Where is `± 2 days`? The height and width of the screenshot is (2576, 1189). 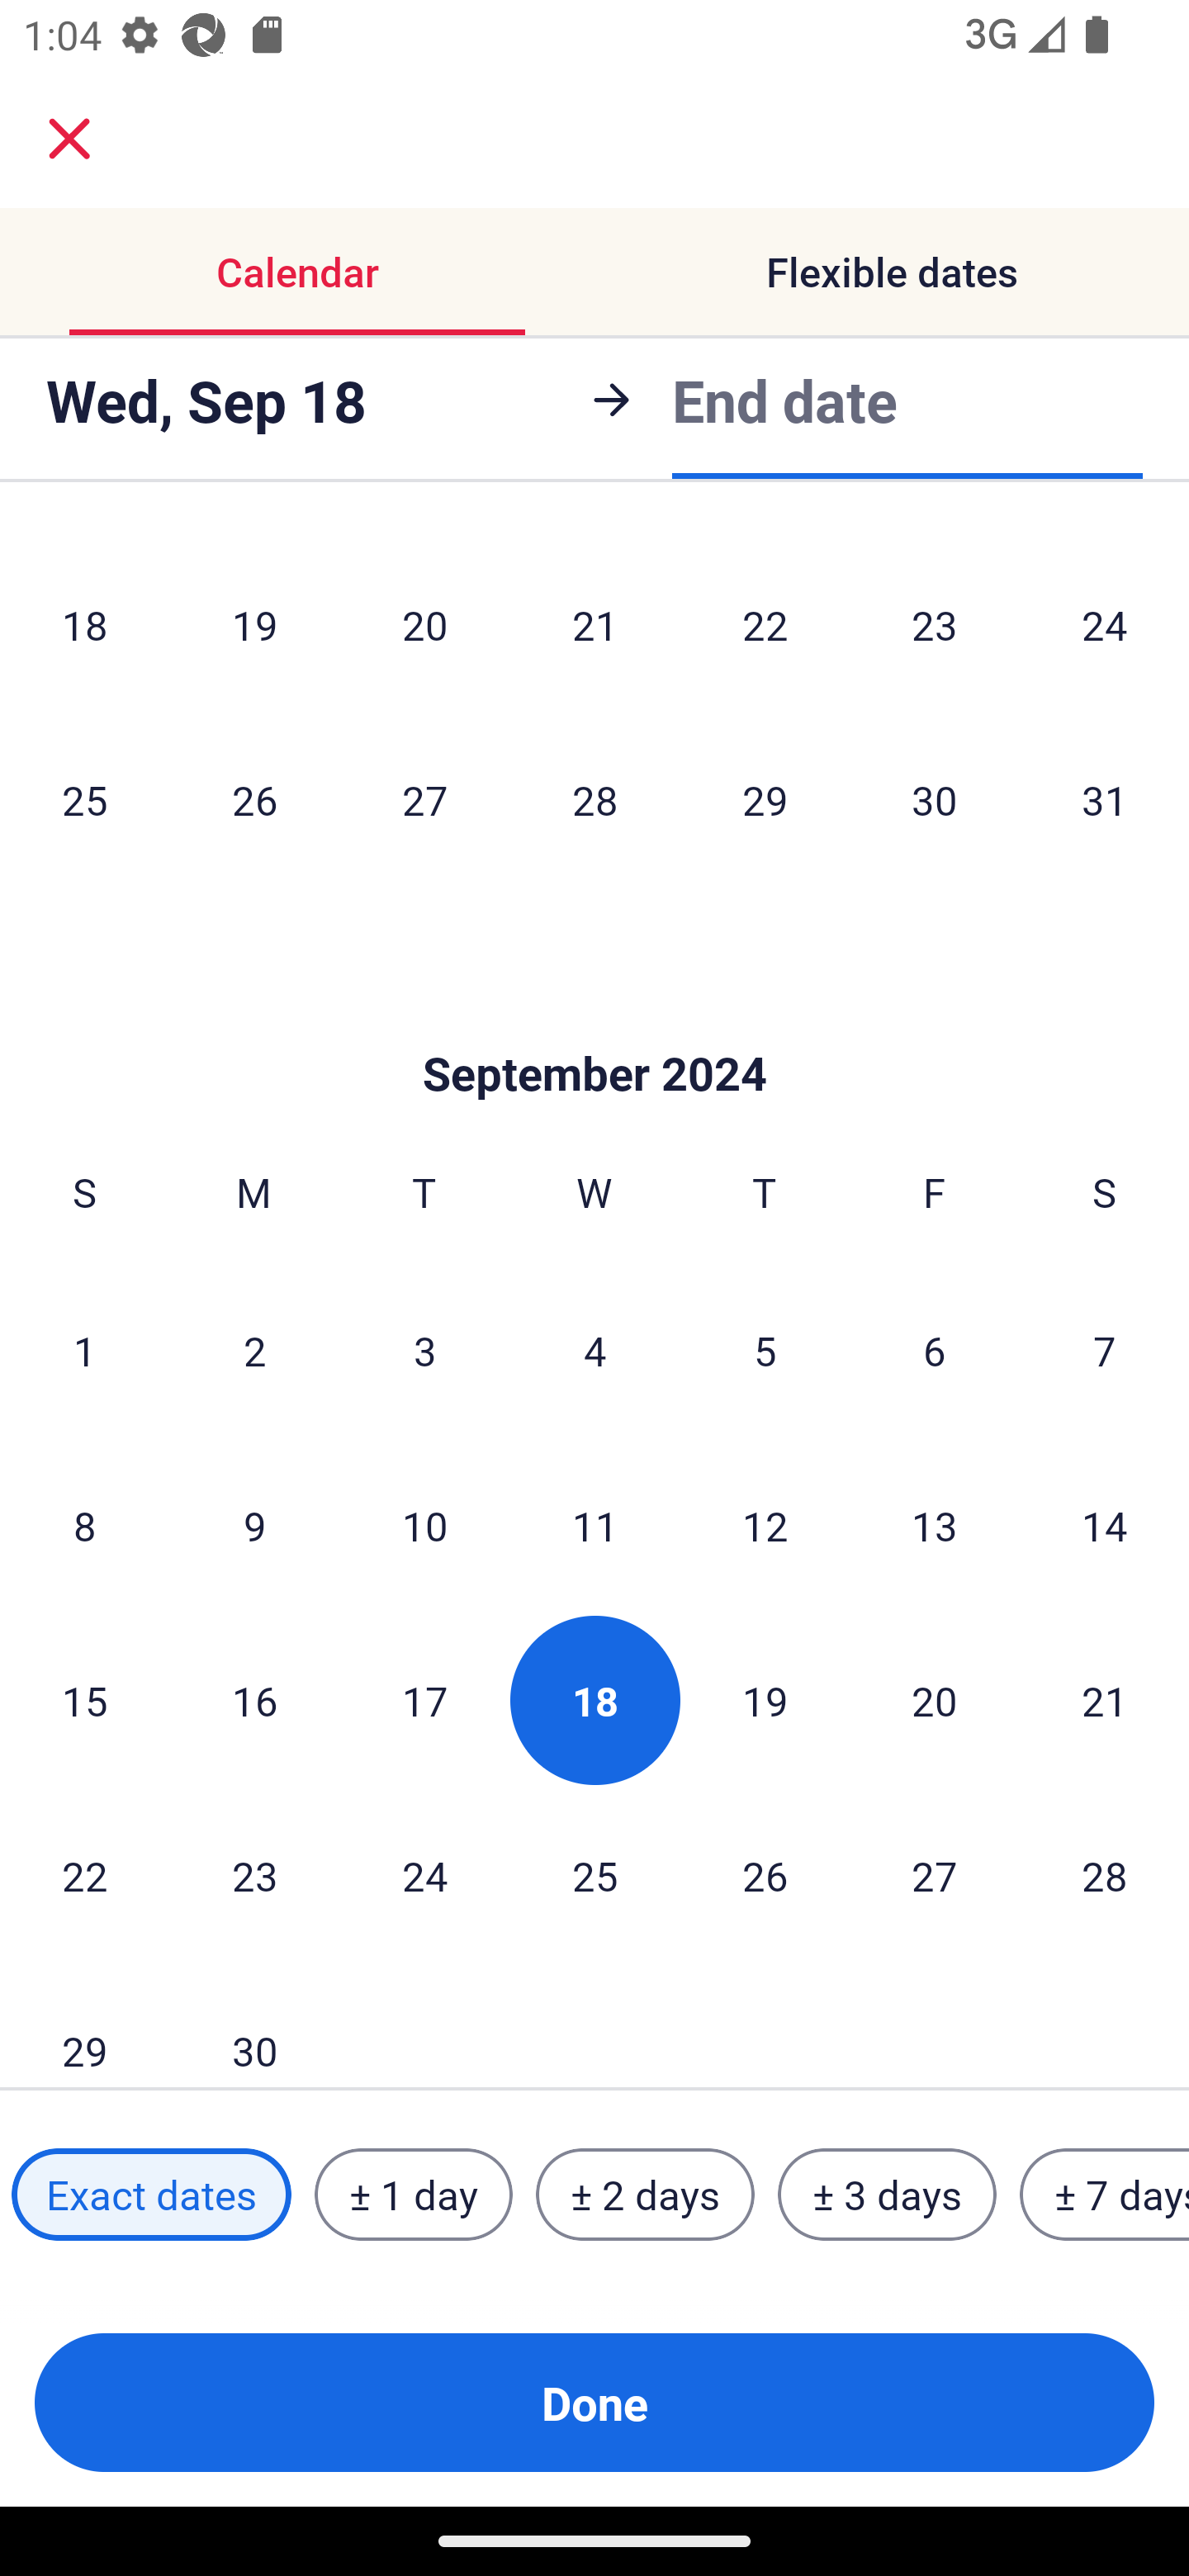
± 2 days is located at coordinates (646, 2195).